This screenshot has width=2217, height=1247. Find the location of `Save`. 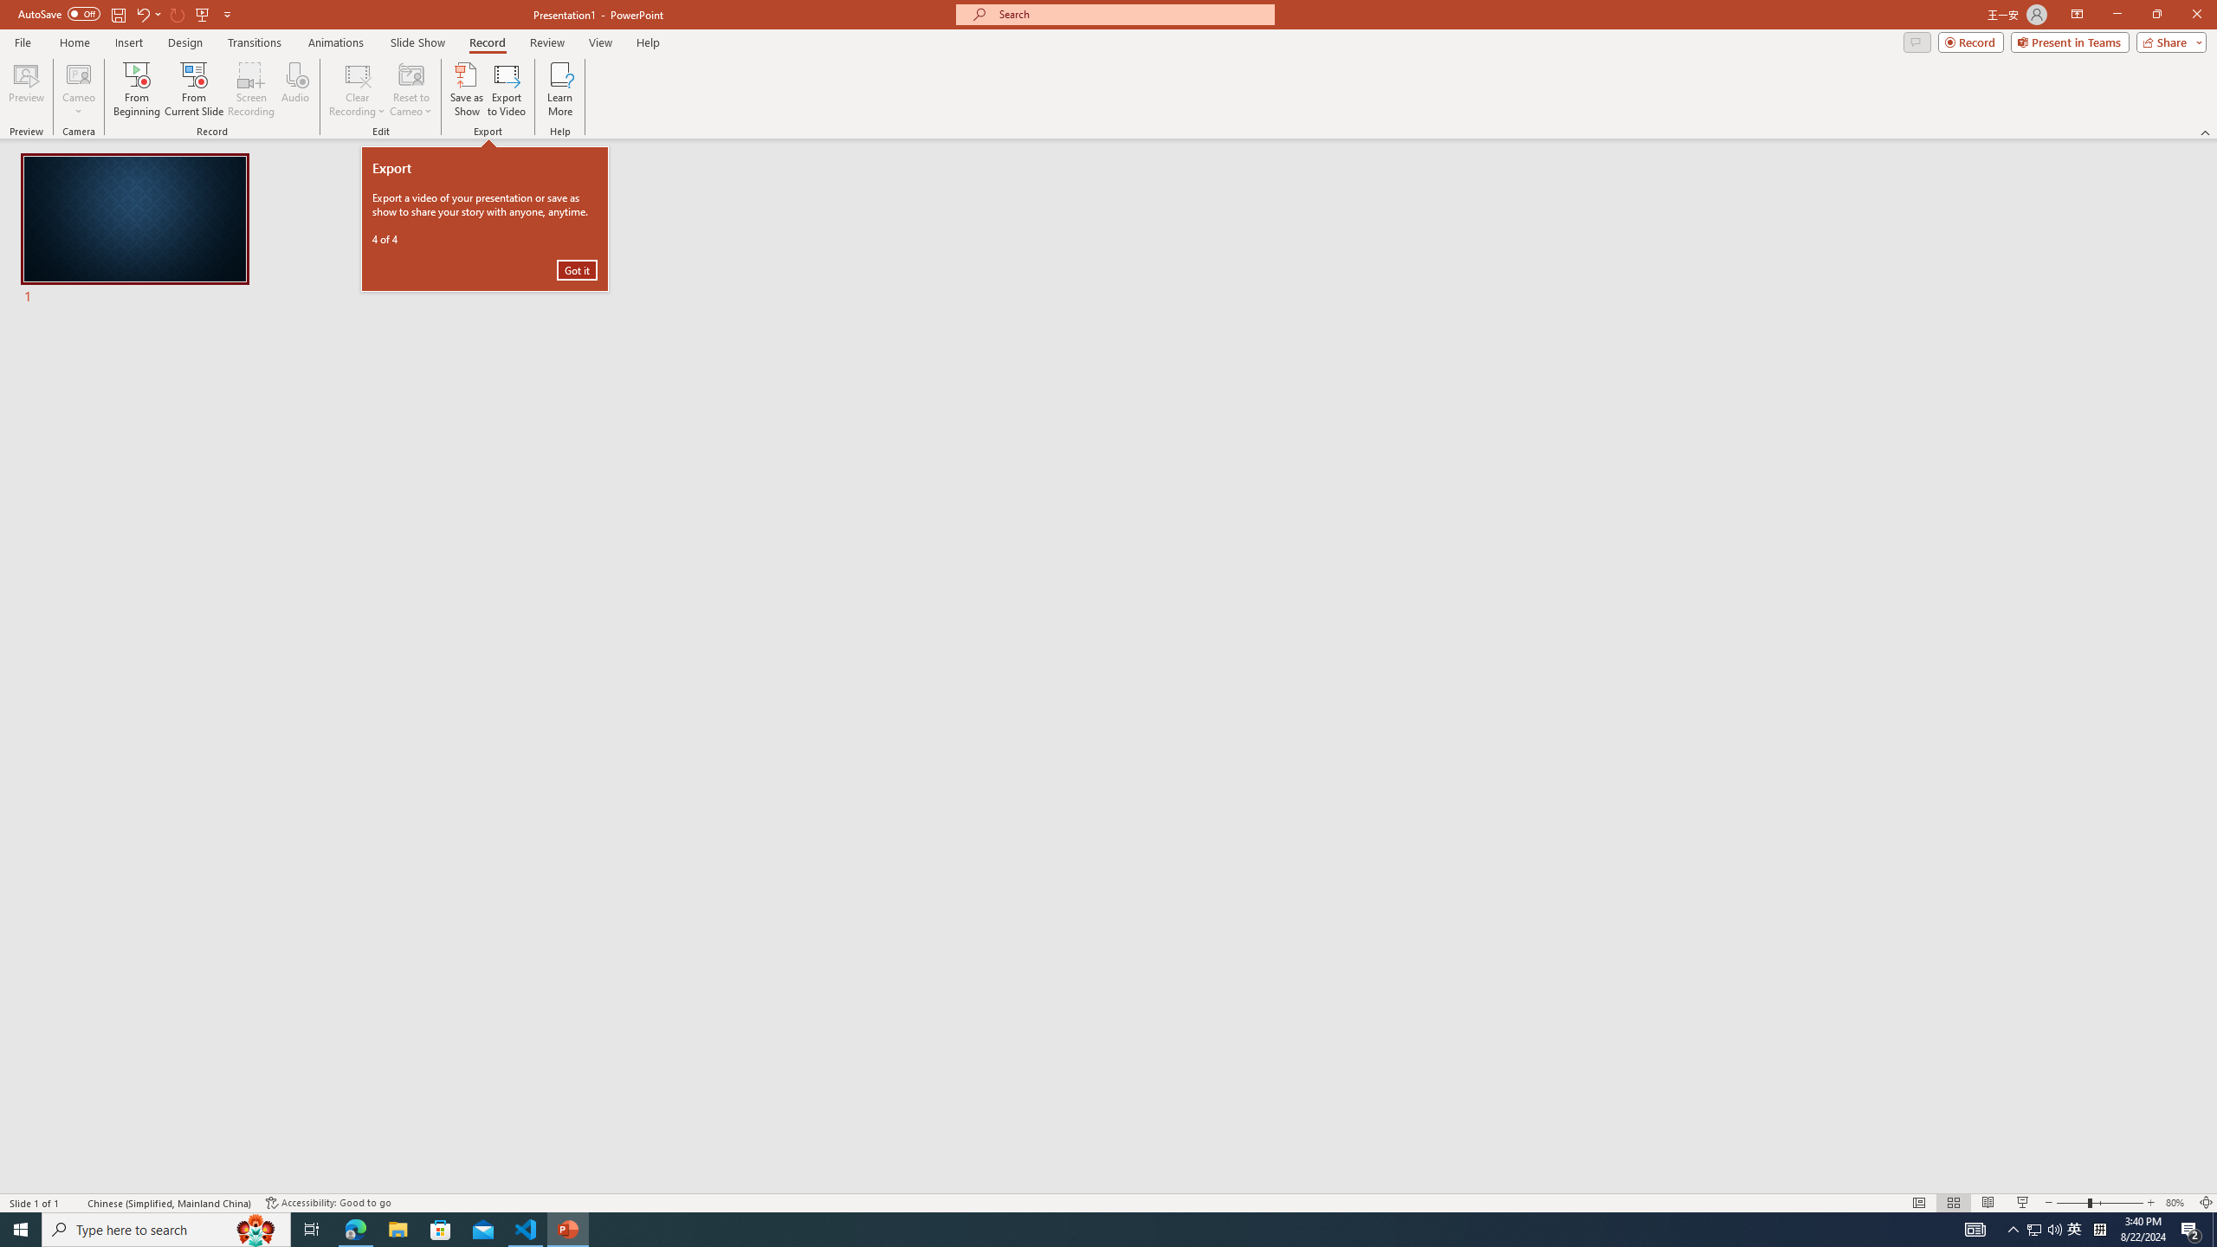

Save is located at coordinates (118, 14).